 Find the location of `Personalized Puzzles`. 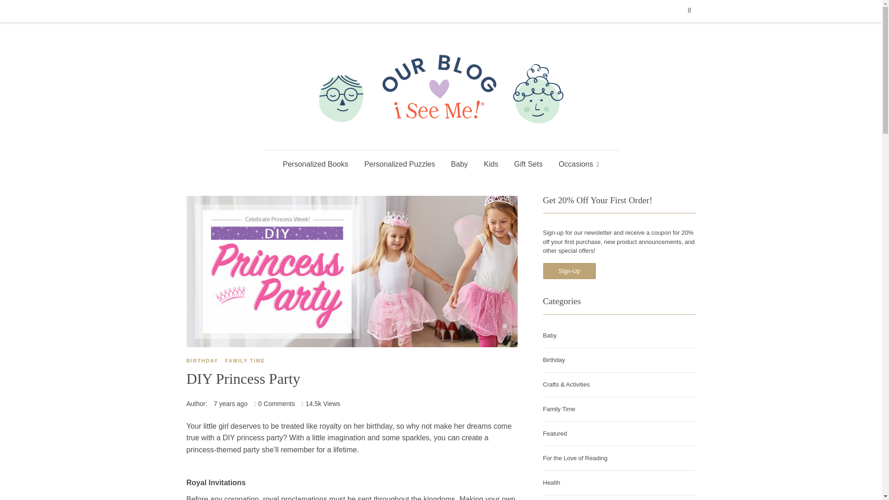

Personalized Puzzles is located at coordinates (399, 164).